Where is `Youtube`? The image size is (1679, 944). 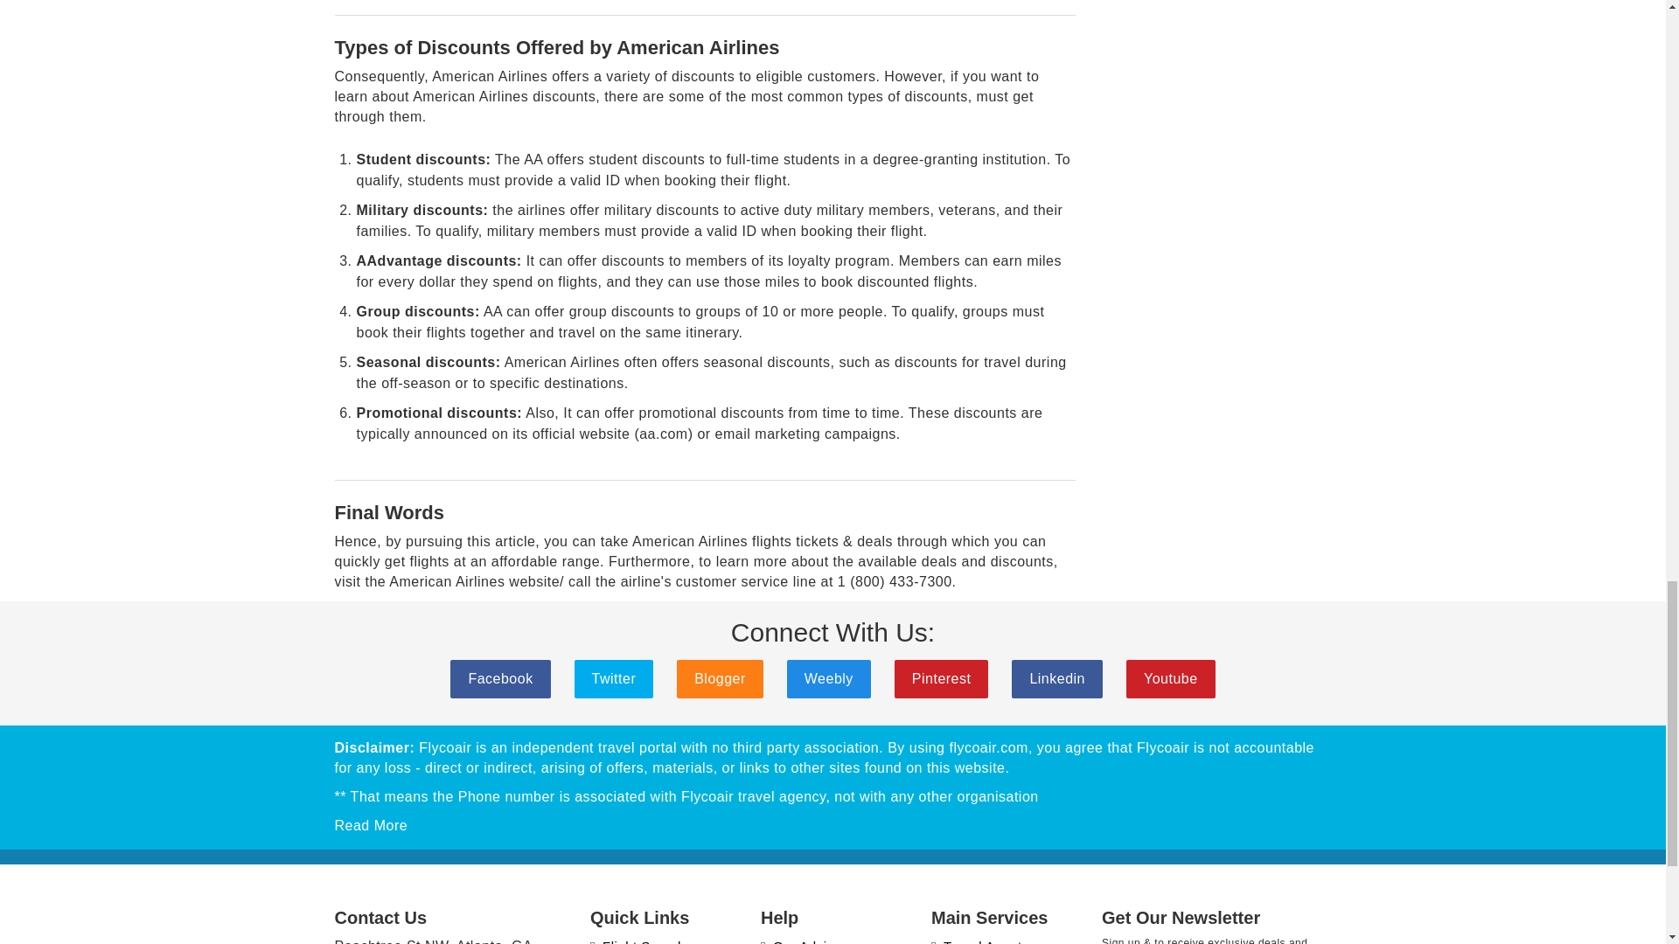
Youtube is located at coordinates (1171, 678).